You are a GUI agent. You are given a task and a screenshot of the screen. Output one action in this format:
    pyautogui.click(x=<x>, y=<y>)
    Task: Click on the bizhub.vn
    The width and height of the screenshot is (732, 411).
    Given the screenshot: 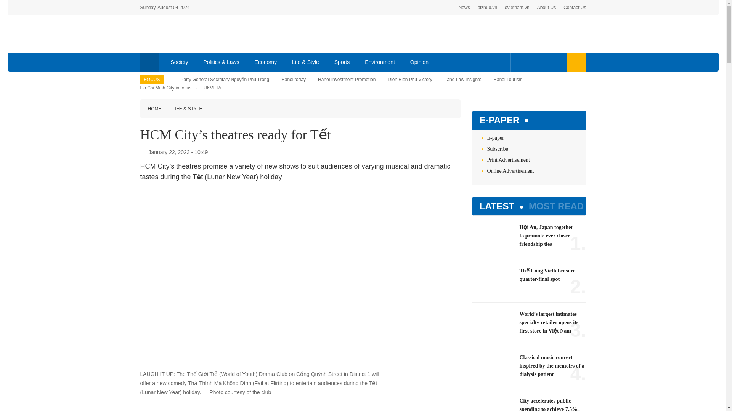 What is the action you would take?
    pyautogui.click(x=487, y=8)
    